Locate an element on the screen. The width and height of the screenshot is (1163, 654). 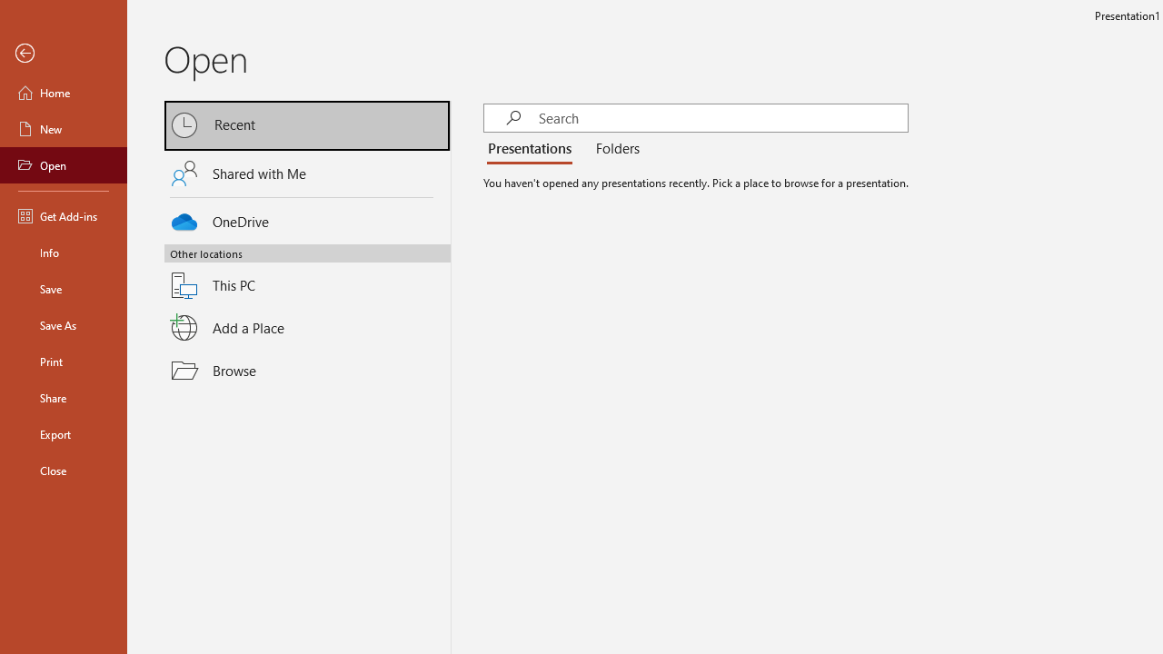
This PC is located at coordinates (307, 274).